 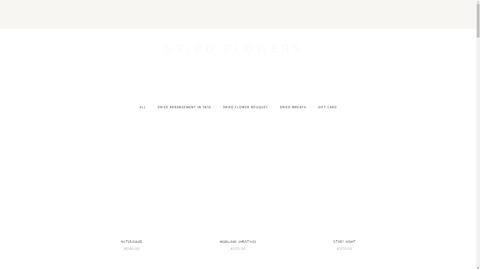 I want to click on DRIED WREATH, so click(x=293, y=107).